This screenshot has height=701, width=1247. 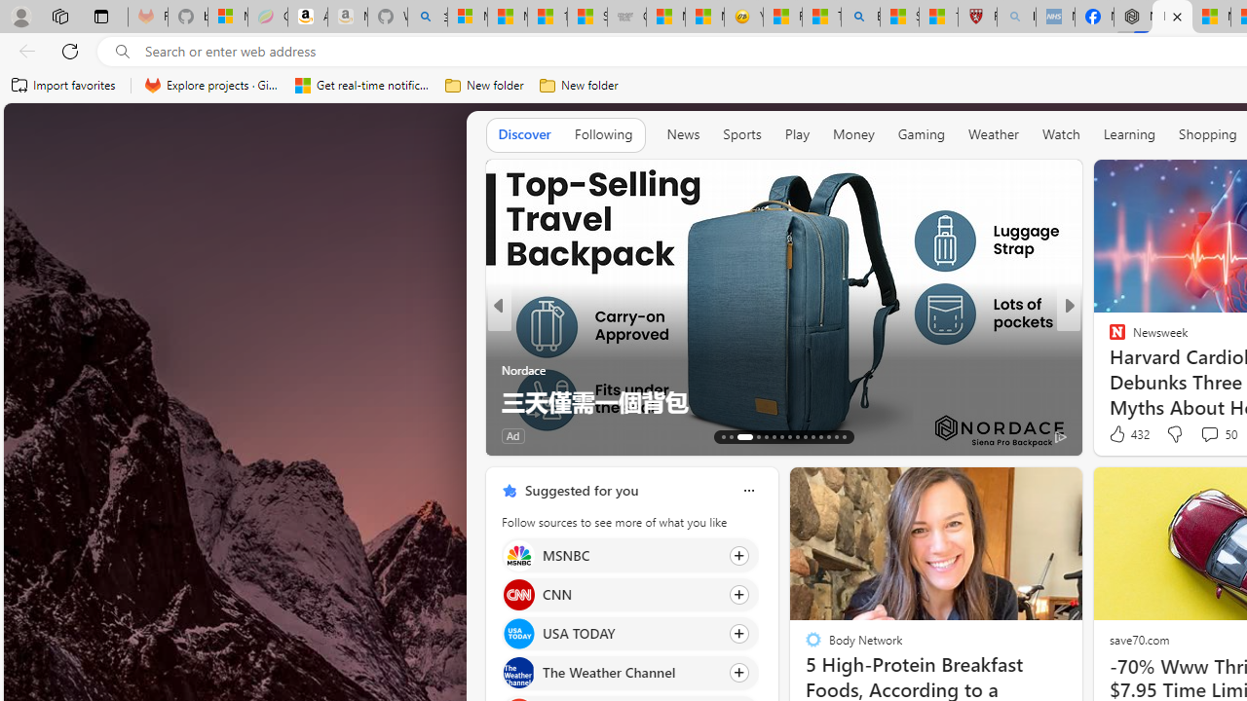 What do you see at coordinates (509, 338) in the screenshot?
I see `GOBankingRates` at bounding box center [509, 338].